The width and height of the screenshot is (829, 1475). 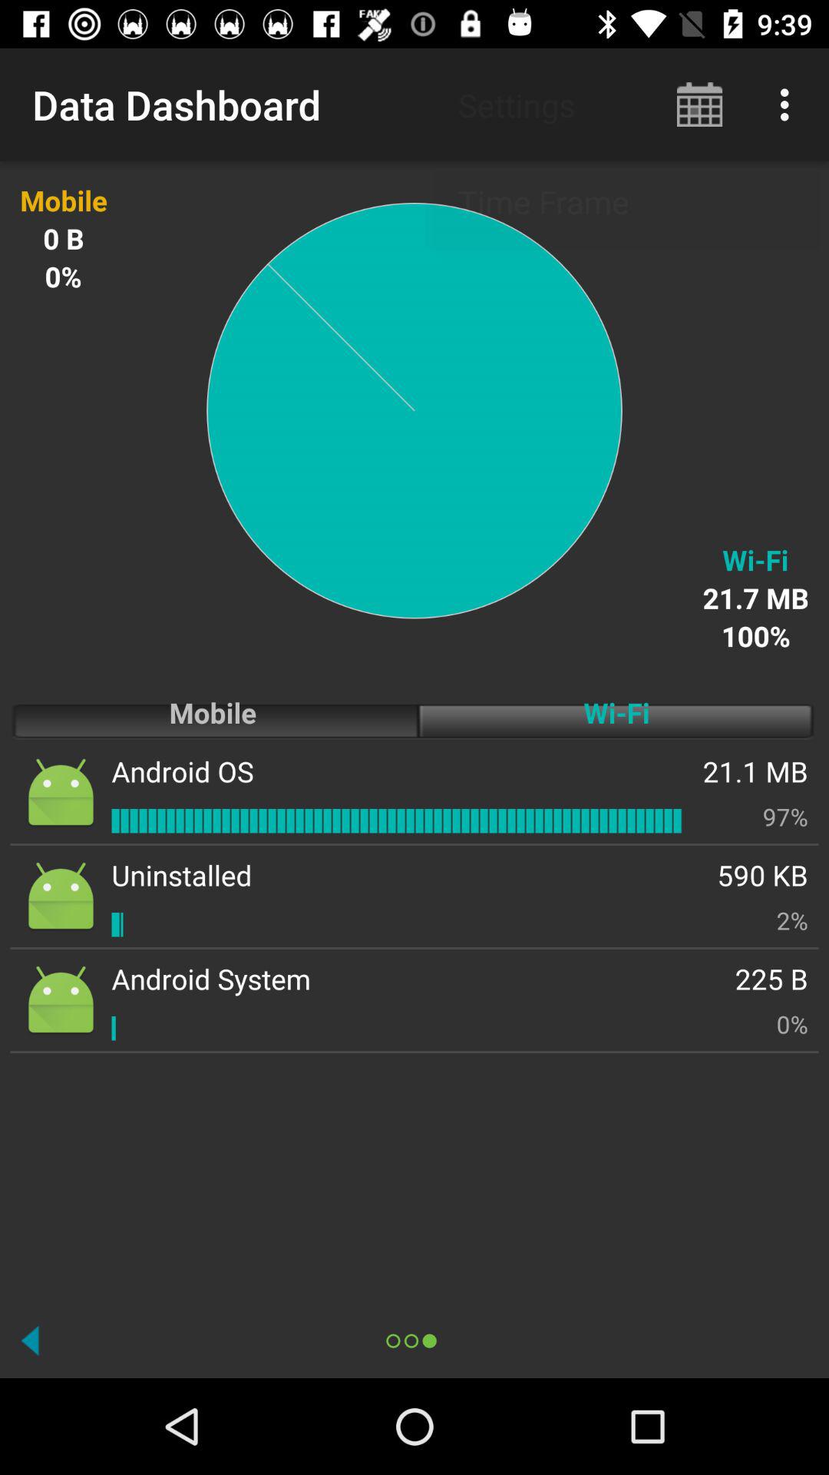 What do you see at coordinates (792, 920) in the screenshot?
I see `select app next to uninstalled icon` at bounding box center [792, 920].